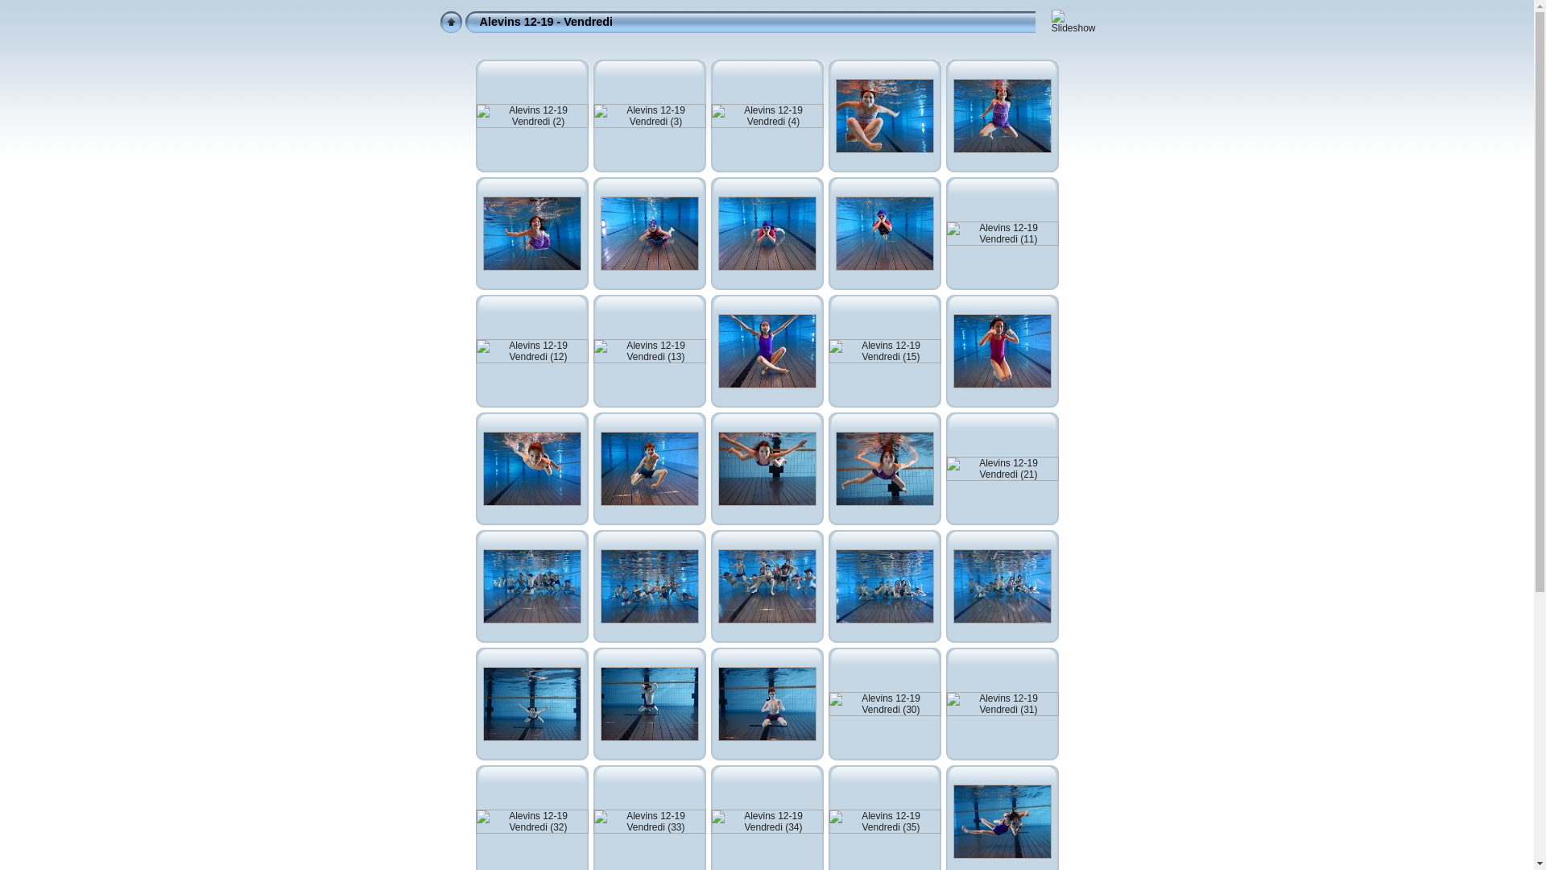 The image size is (1546, 870). I want to click on  Alevins 12-19 Vendredi (6).JPG , so click(1002, 116).